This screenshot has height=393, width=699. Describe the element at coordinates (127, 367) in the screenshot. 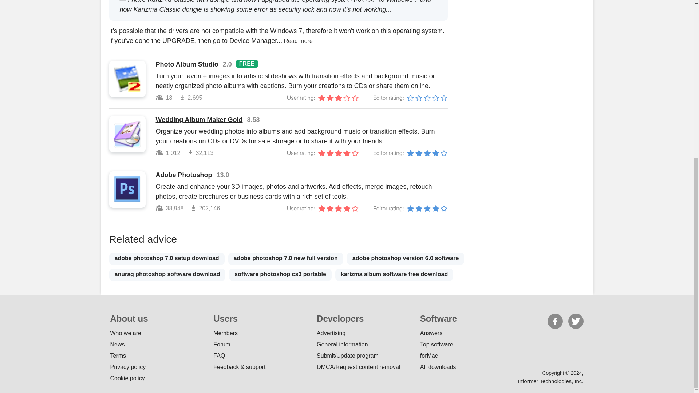

I see `Privacy policy` at that location.